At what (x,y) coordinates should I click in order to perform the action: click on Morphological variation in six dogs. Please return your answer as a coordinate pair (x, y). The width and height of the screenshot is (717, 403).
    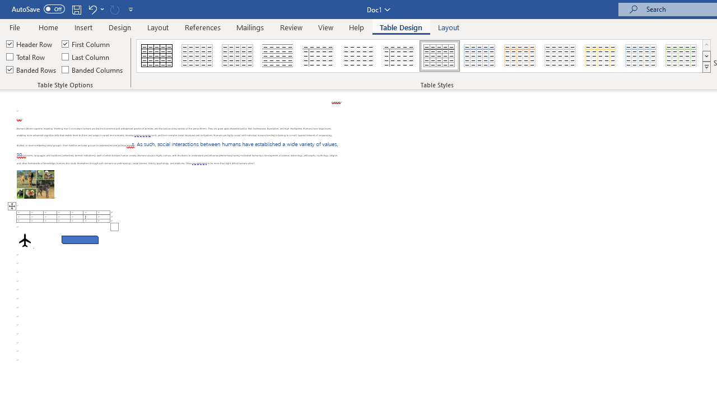
    Looking at the image, I should click on (35, 184).